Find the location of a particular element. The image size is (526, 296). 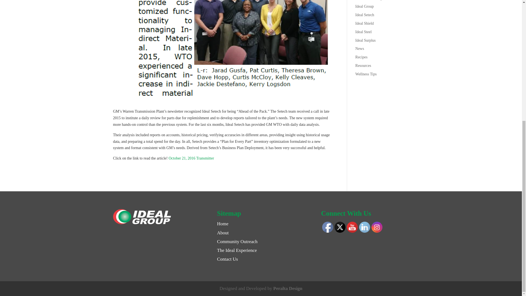

Facebook is located at coordinates (327, 227).